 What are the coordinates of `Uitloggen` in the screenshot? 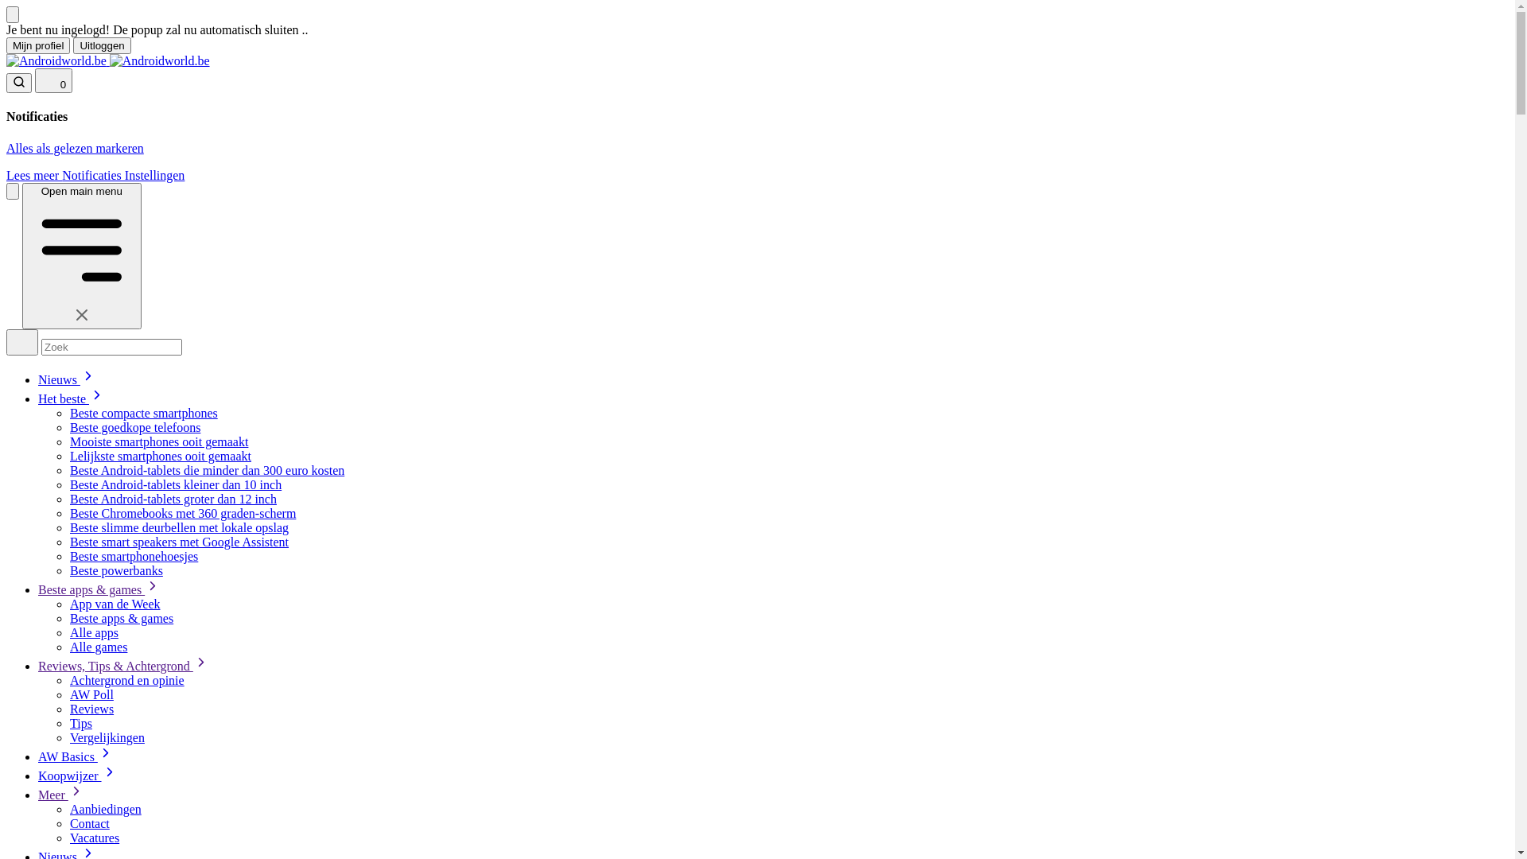 It's located at (102, 46).